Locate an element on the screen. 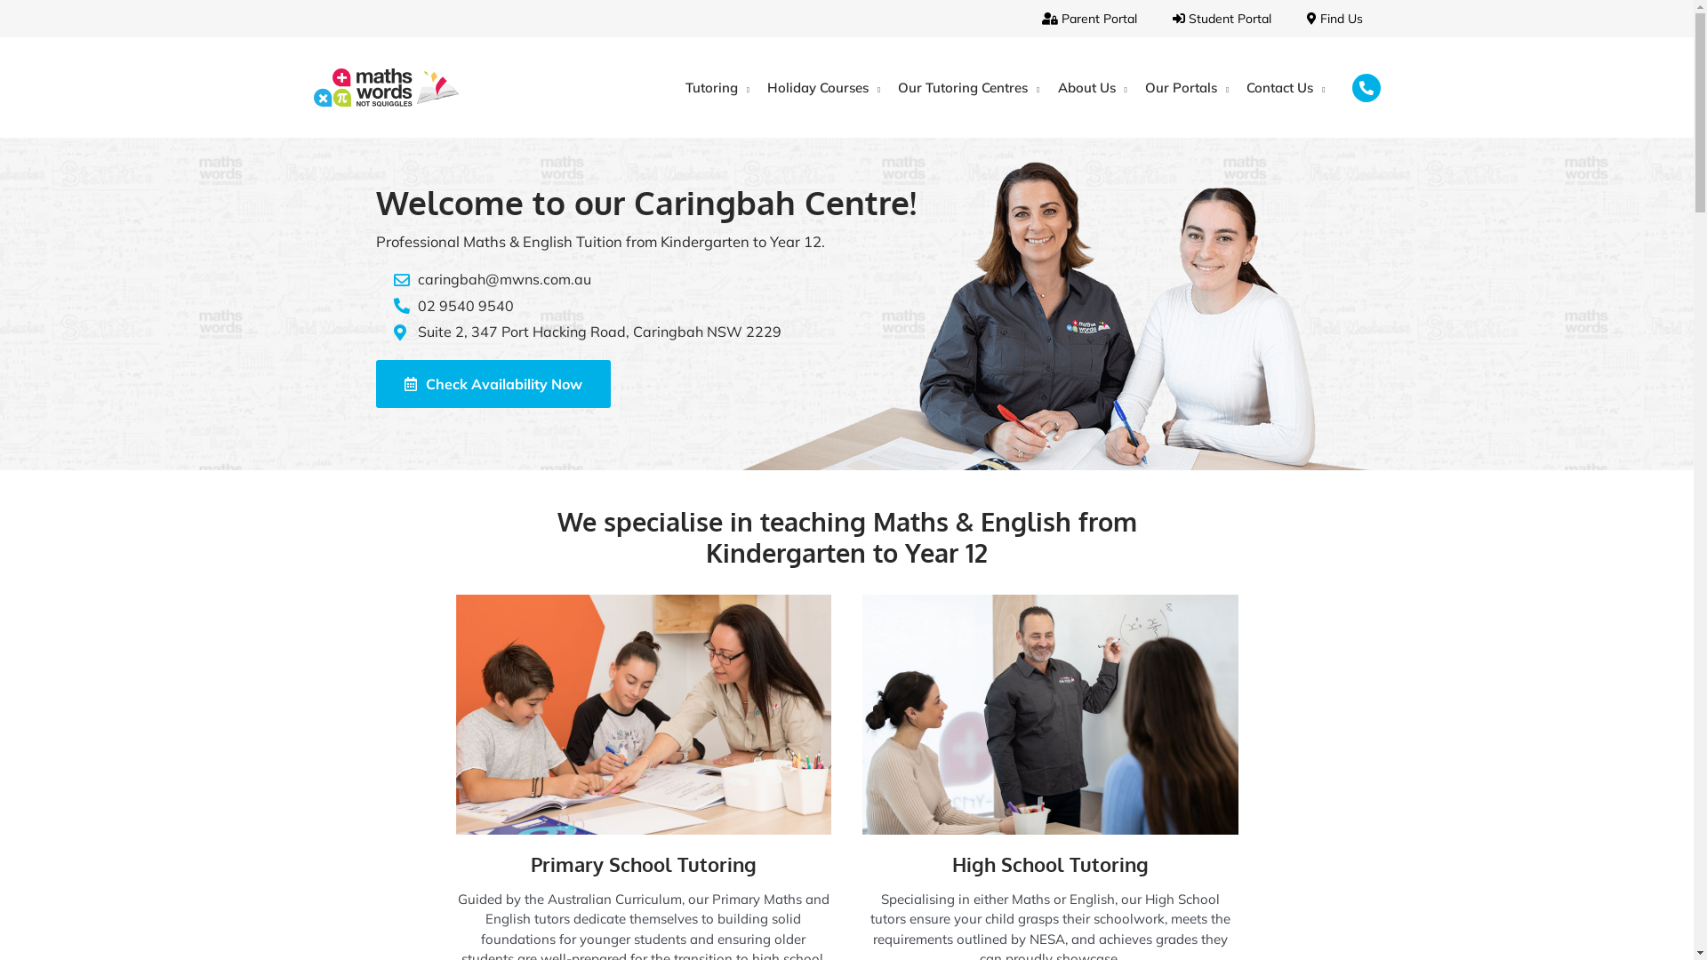  Check Availability Now is located at coordinates (493, 384).